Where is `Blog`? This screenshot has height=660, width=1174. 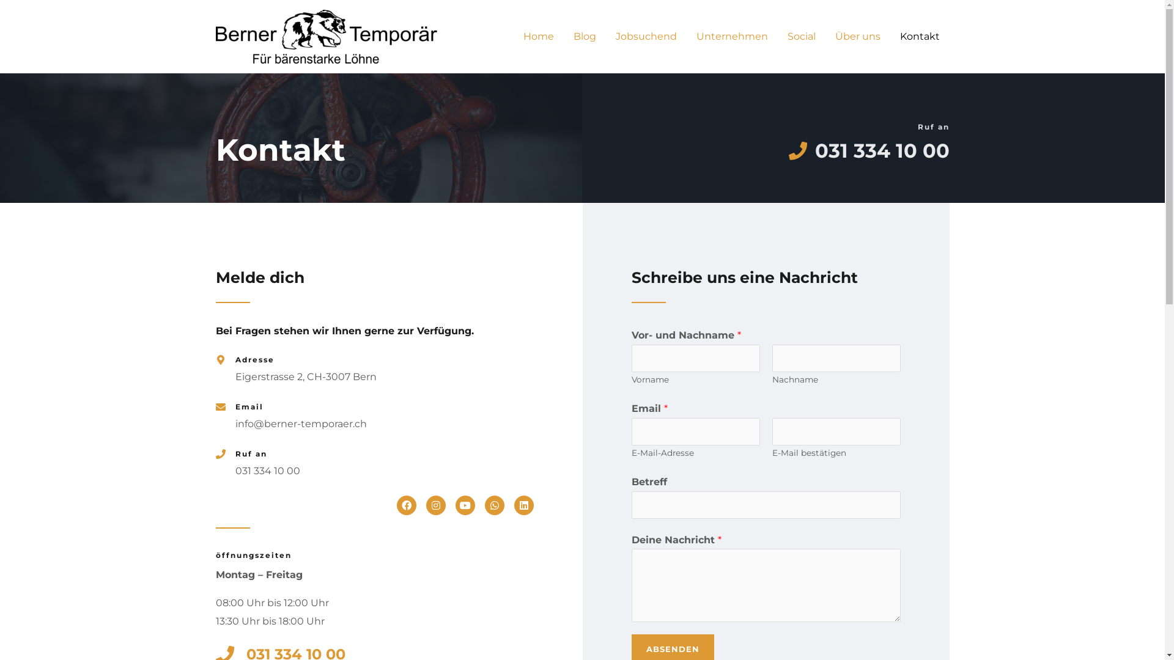
Blog is located at coordinates (585, 37).